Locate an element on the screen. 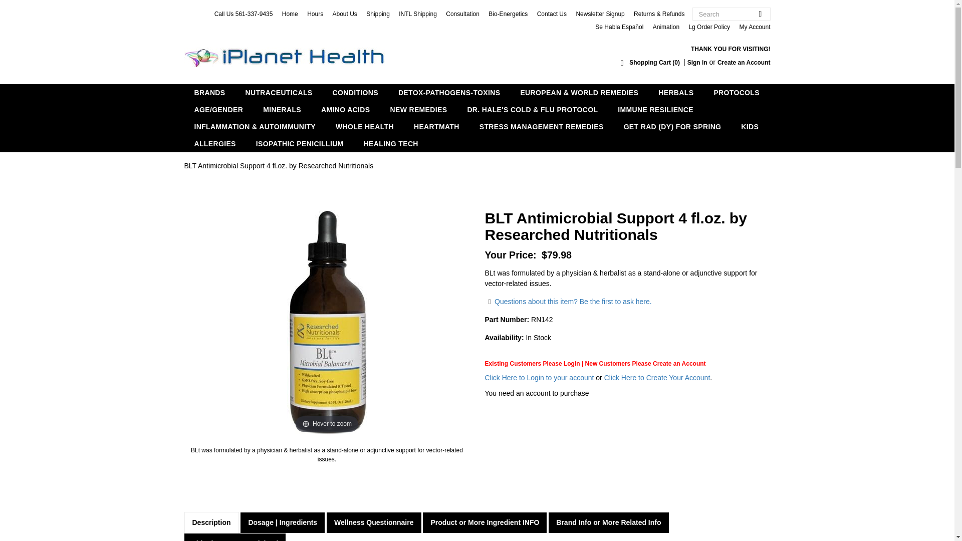 This screenshot has width=962, height=541. PROTOCOLS is located at coordinates (737, 92).